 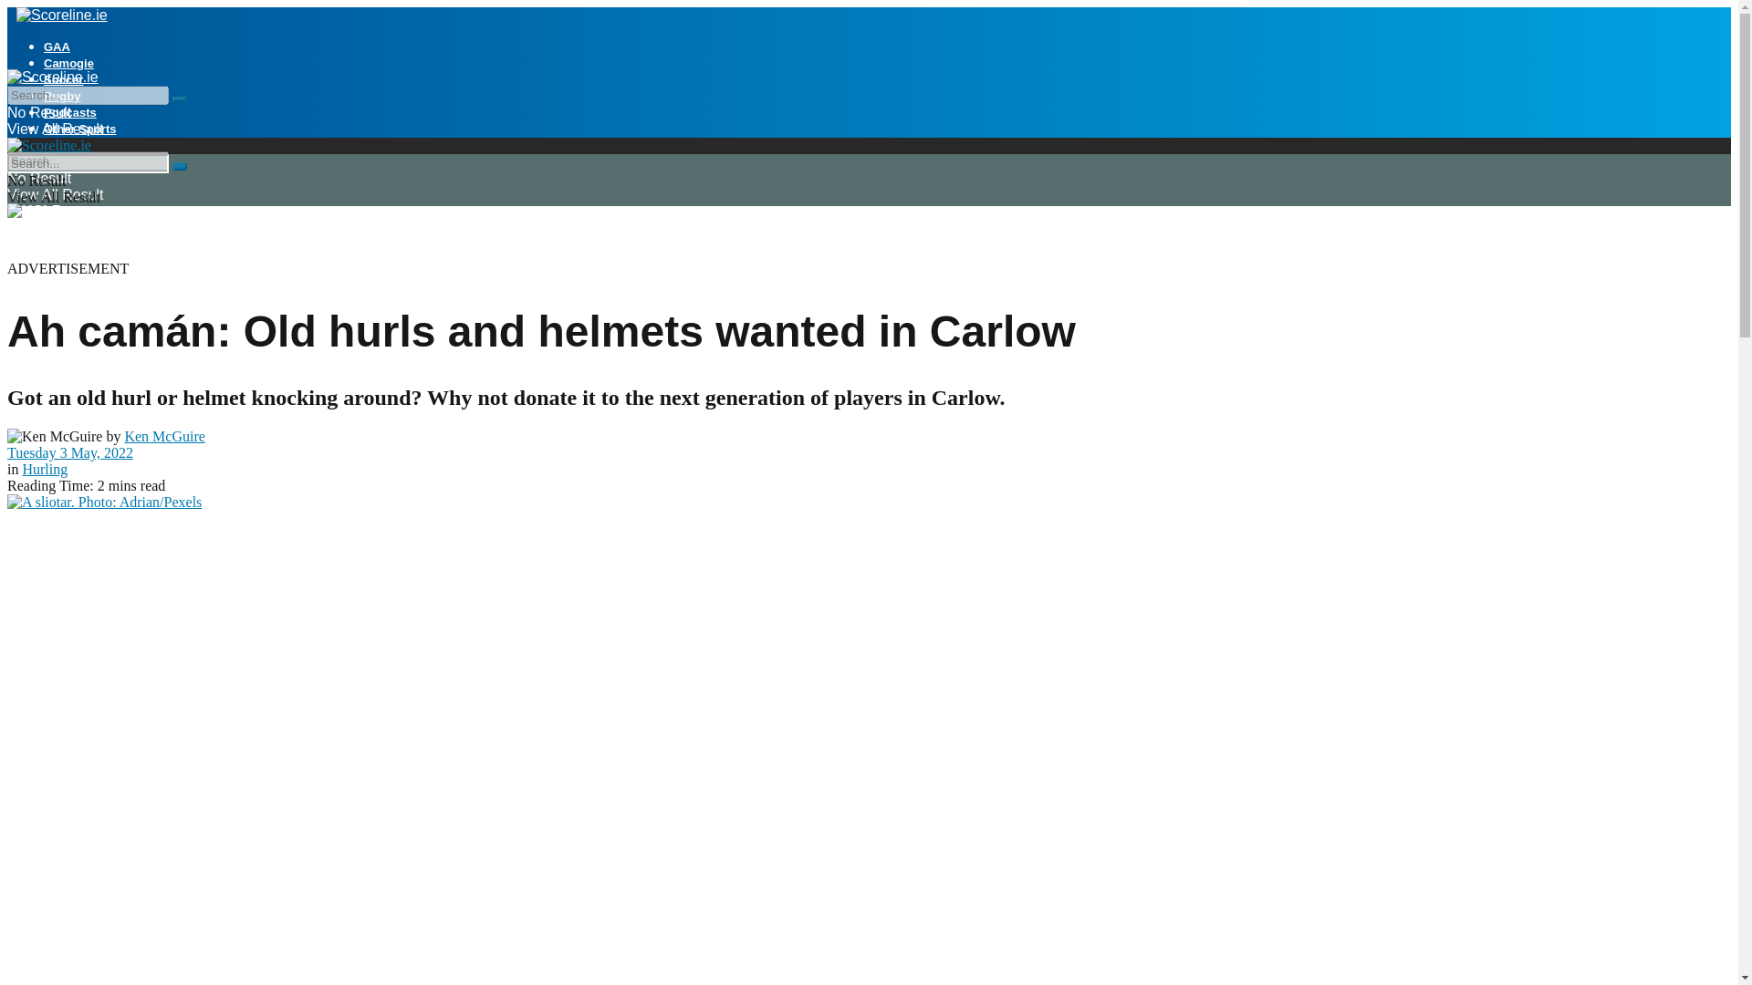 I want to click on Soccer, so click(x=63, y=79).